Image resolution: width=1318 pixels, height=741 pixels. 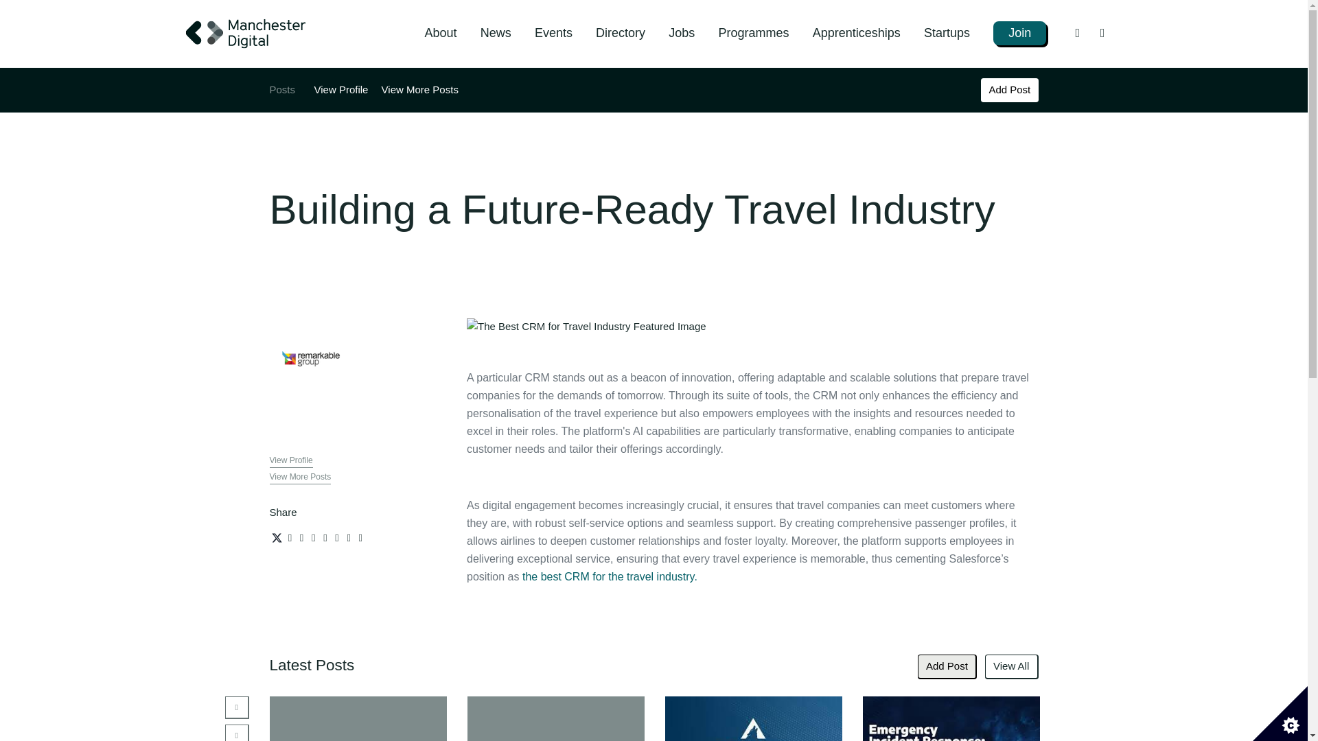 What do you see at coordinates (553, 33) in the screenshot?
I see `Events` at bounding box center [553, 33].